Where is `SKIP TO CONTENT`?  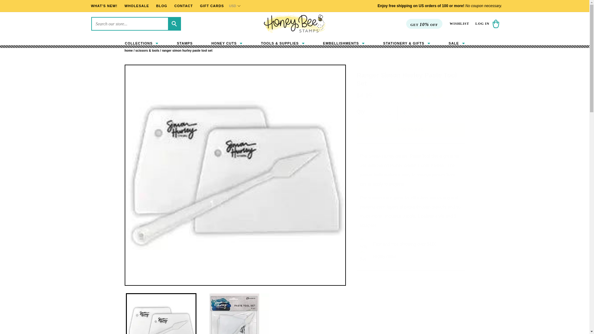 SKIP TO CONTENT is located at coordinates (27, 7).